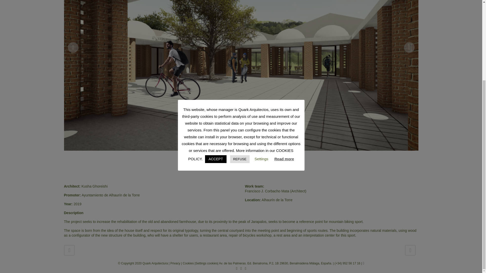 This screenshot has height=273, width=486. Describe the element at coordinates (236, 164) in the screenshot. I see `1` at that location.